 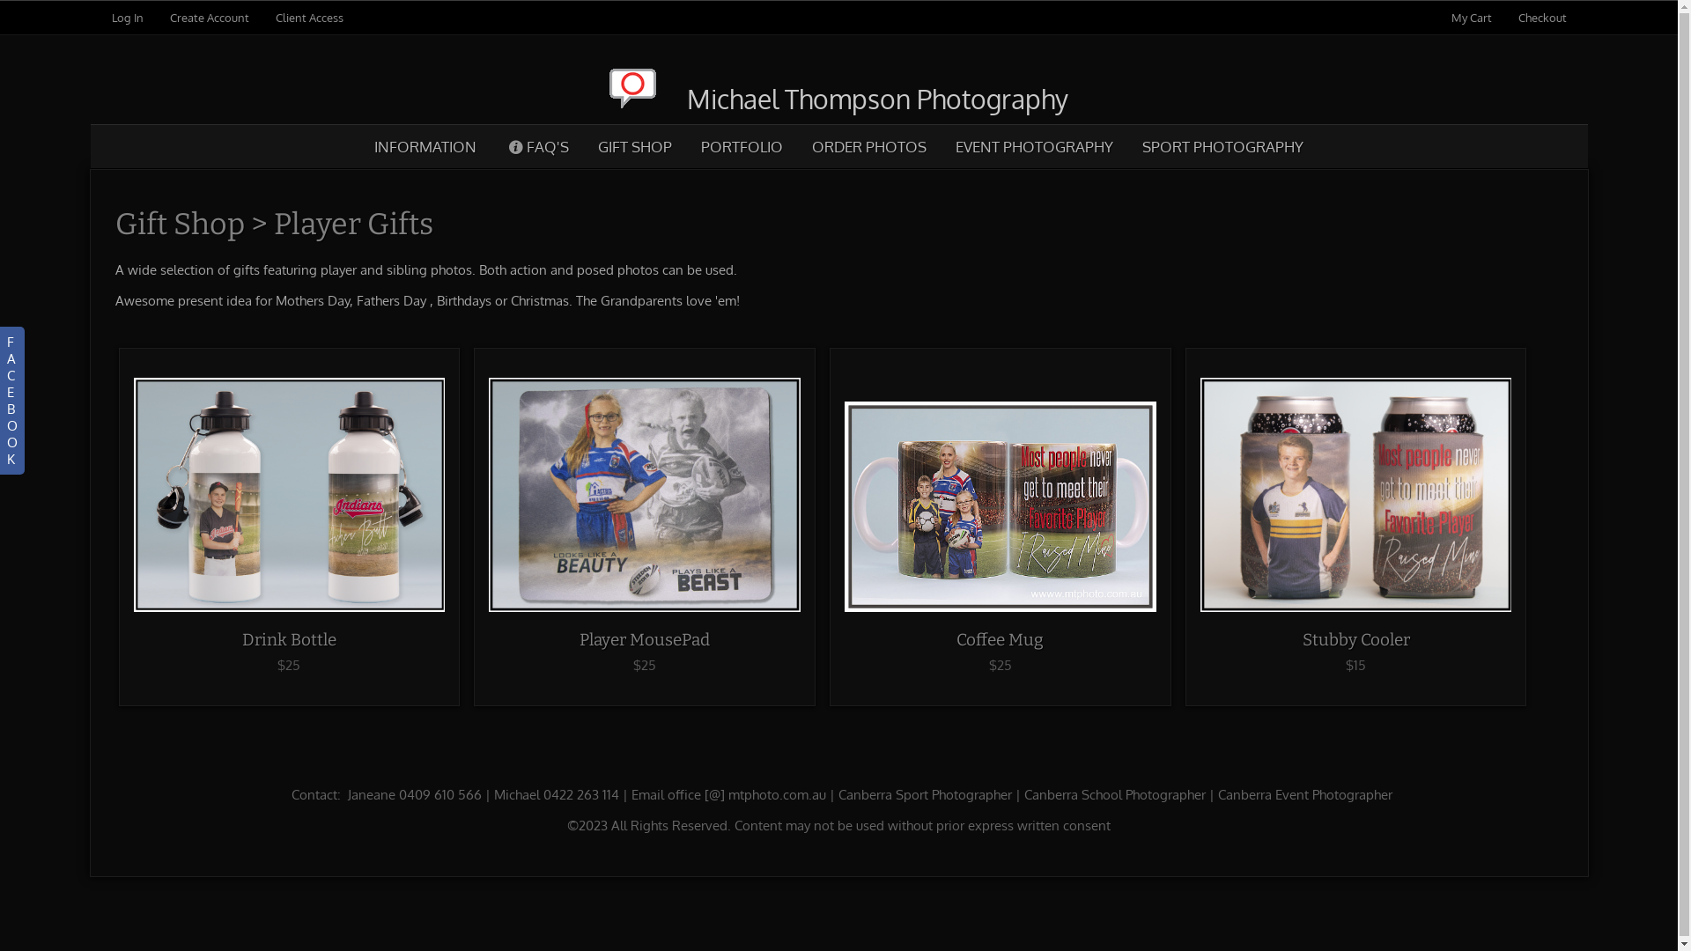 I want to click on Coffee Mug, so click(x=1001, y=639).